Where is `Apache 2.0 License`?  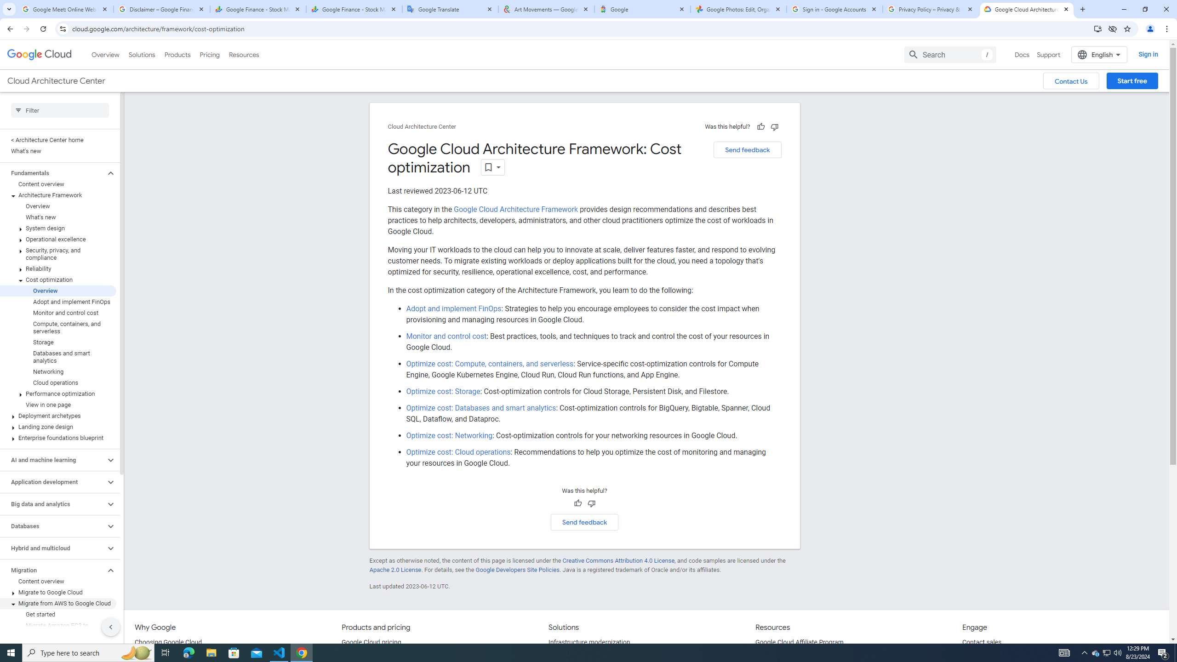 Apache 2.0 License is located at coordinates (395, 570).